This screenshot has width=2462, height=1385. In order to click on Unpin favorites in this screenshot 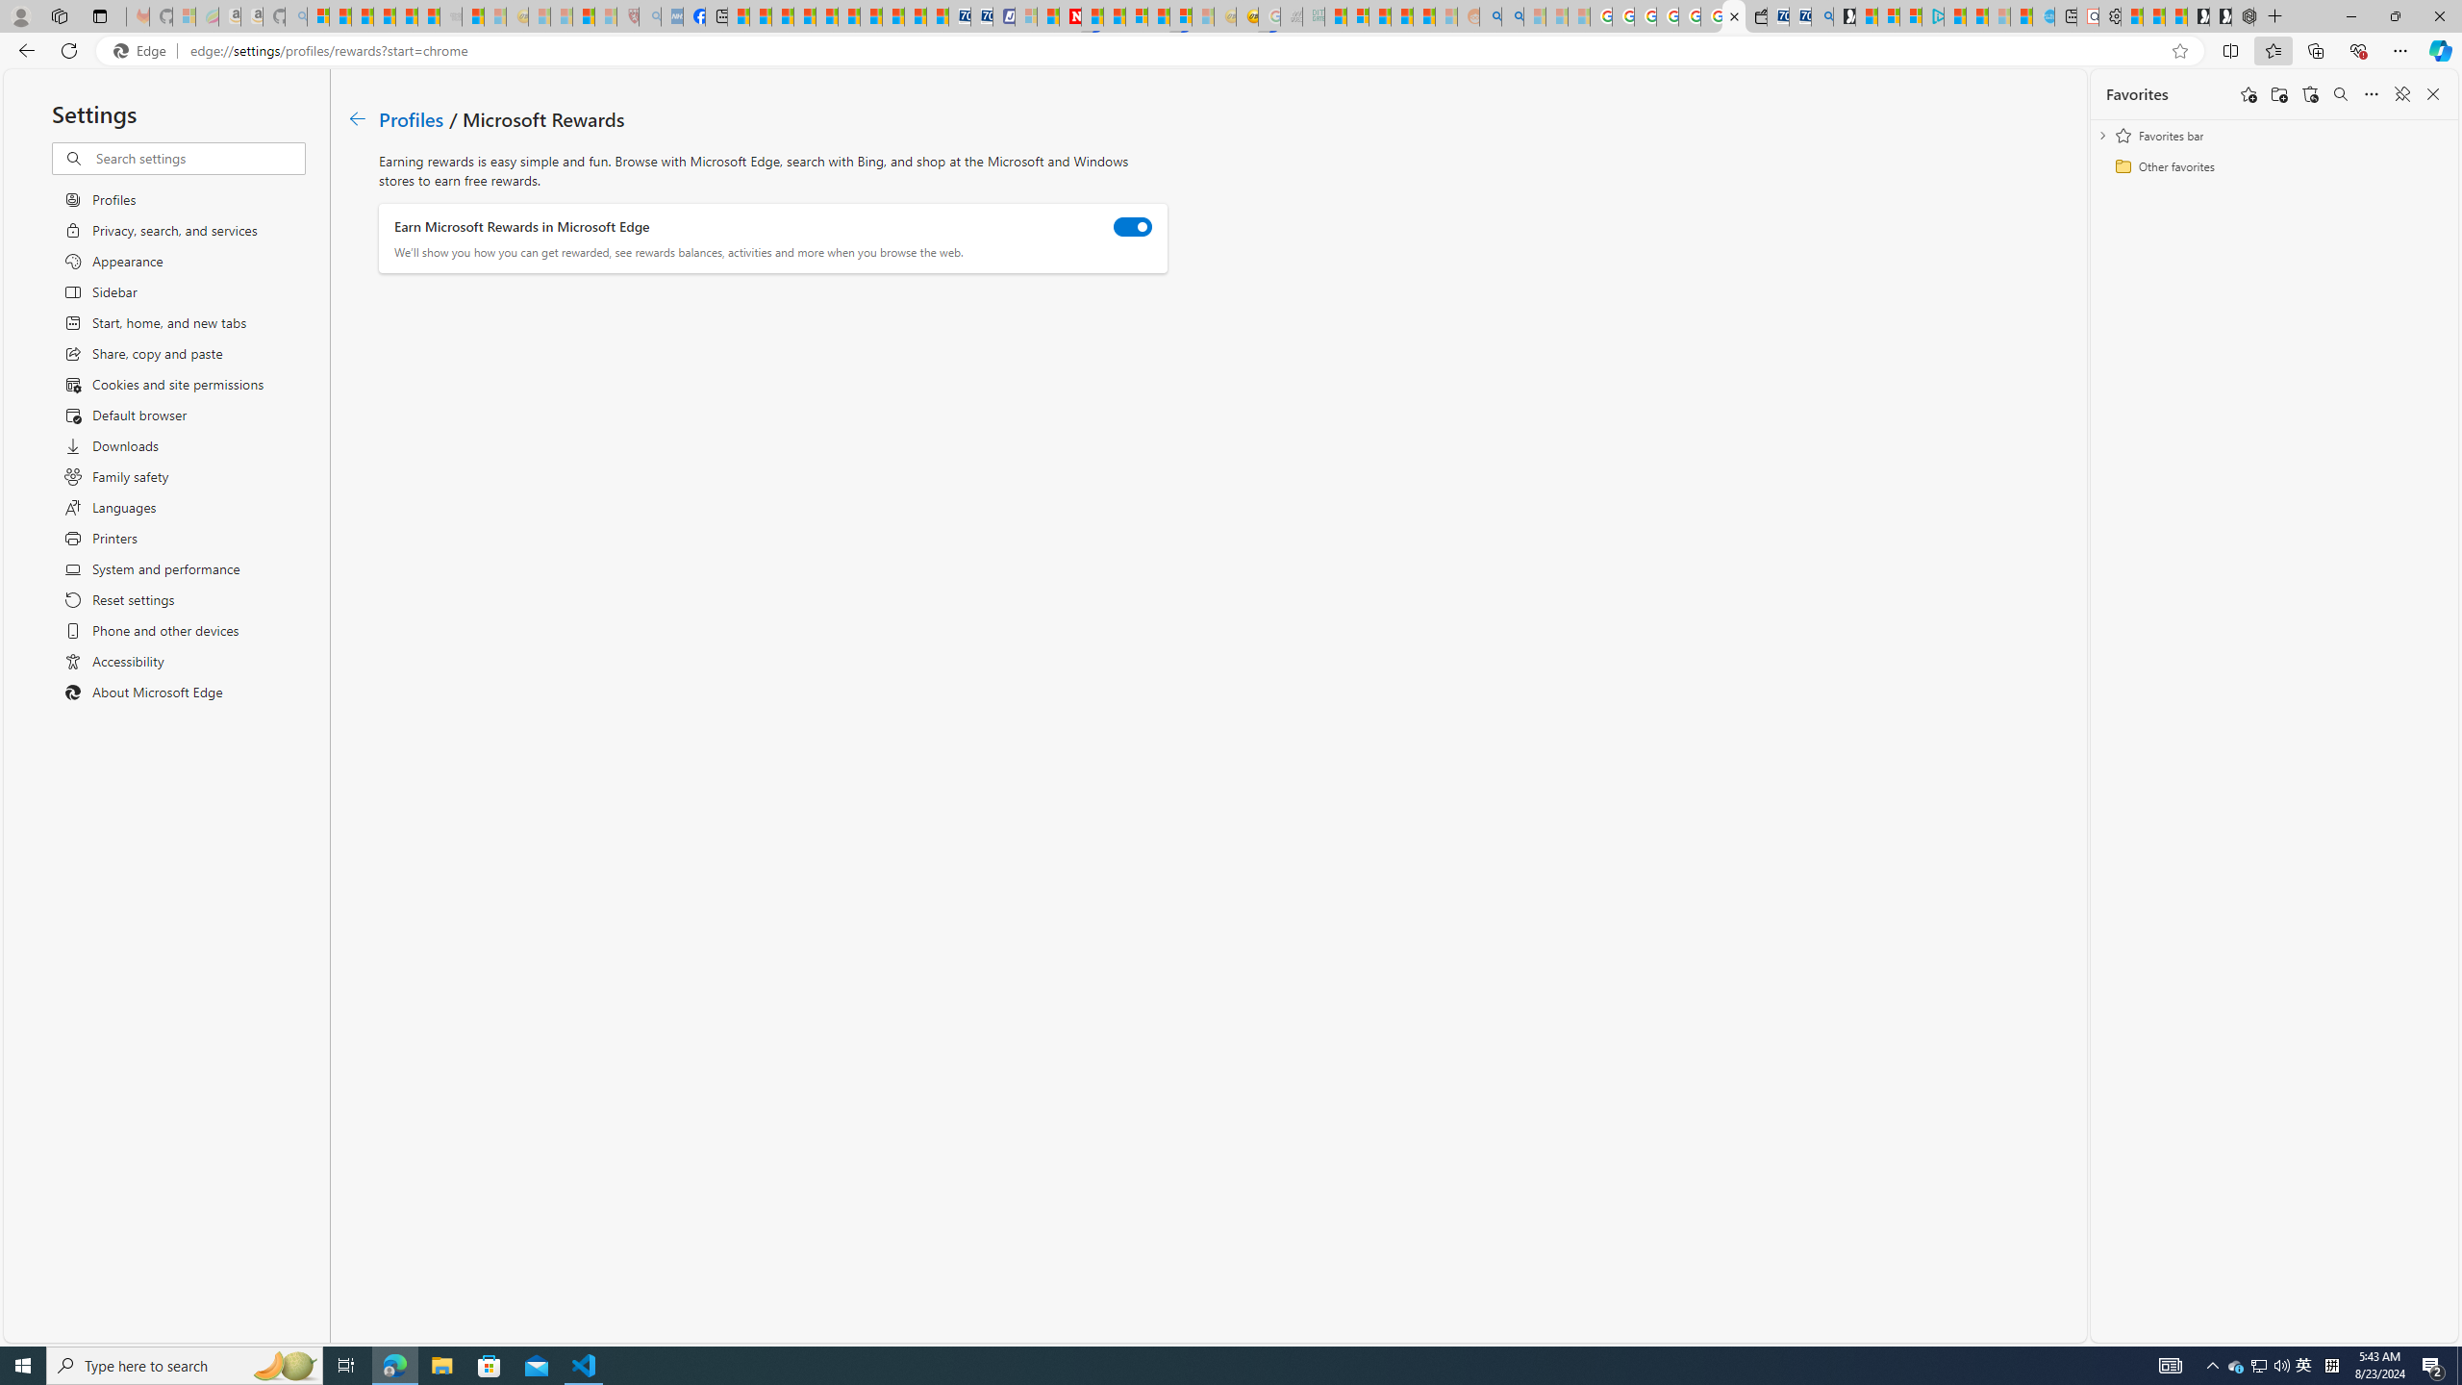, I will do `click(2401, 94)`.